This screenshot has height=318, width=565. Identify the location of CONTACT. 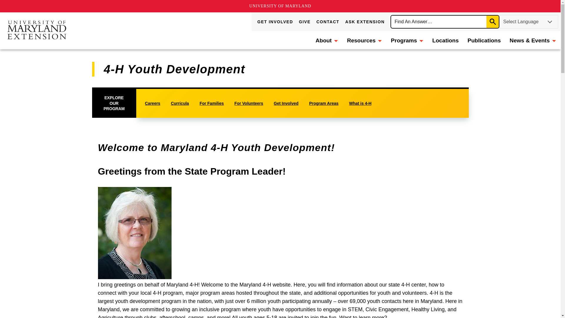
(328, 22).